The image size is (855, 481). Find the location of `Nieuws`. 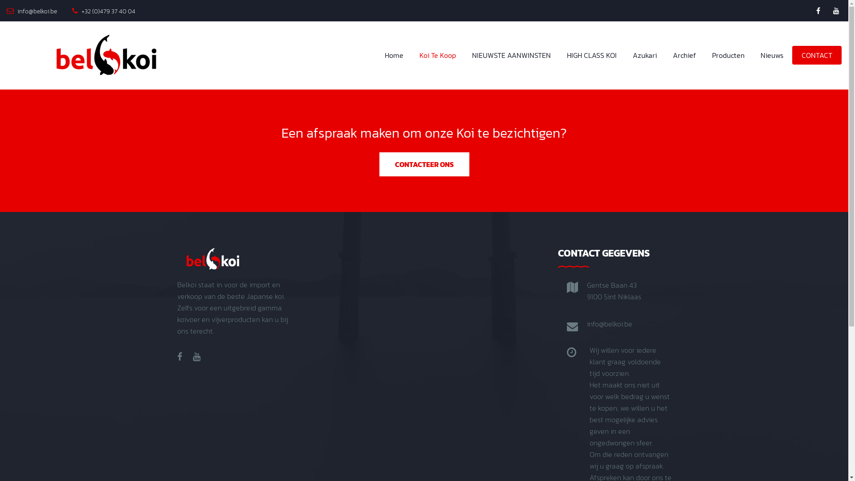

Nieuws is located at coordinates (772, 55).